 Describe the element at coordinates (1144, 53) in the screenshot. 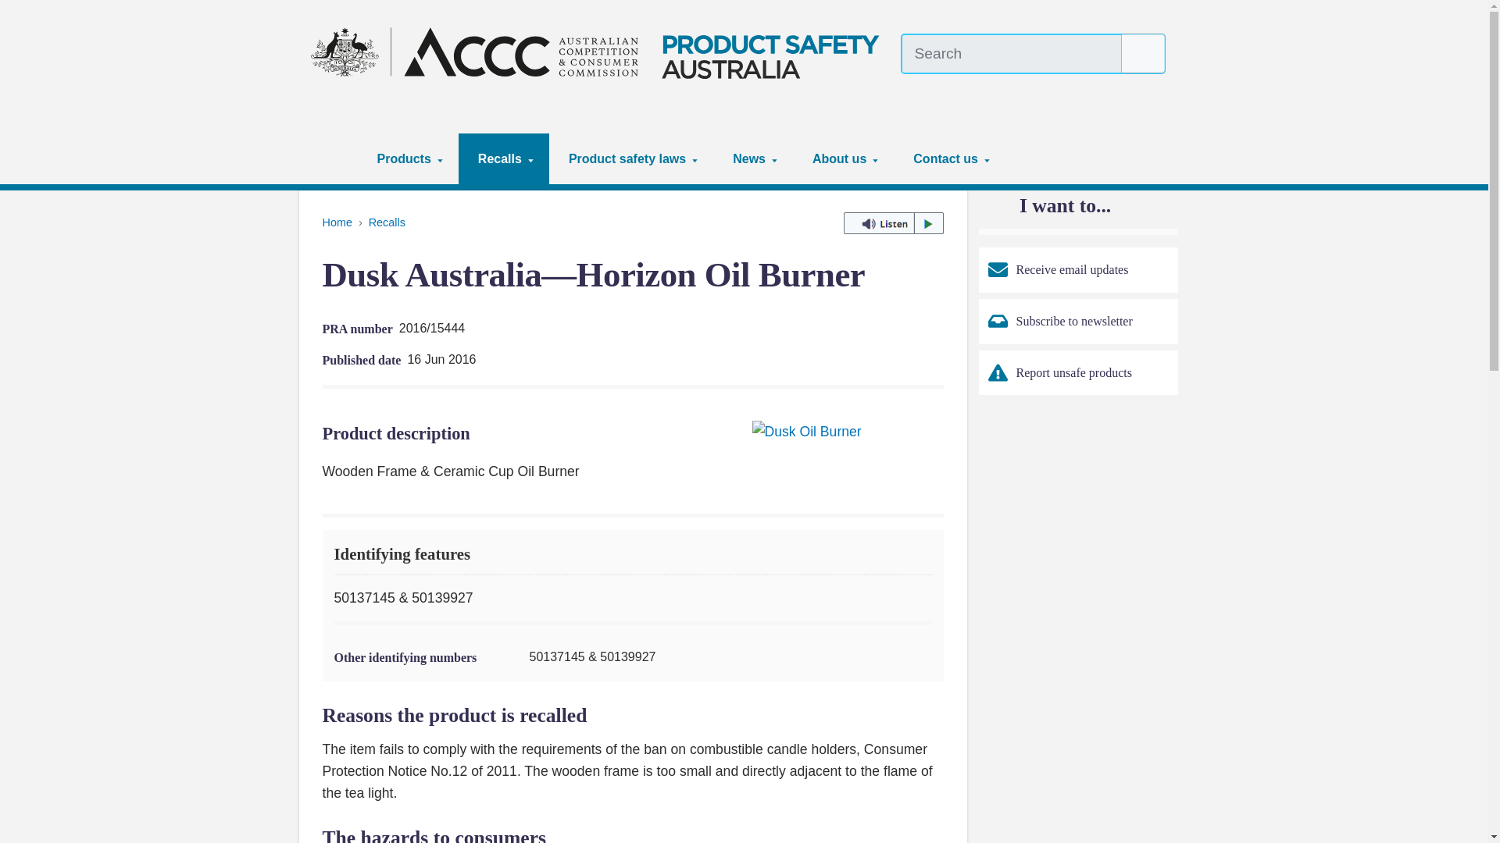

I see `Search` at that location.